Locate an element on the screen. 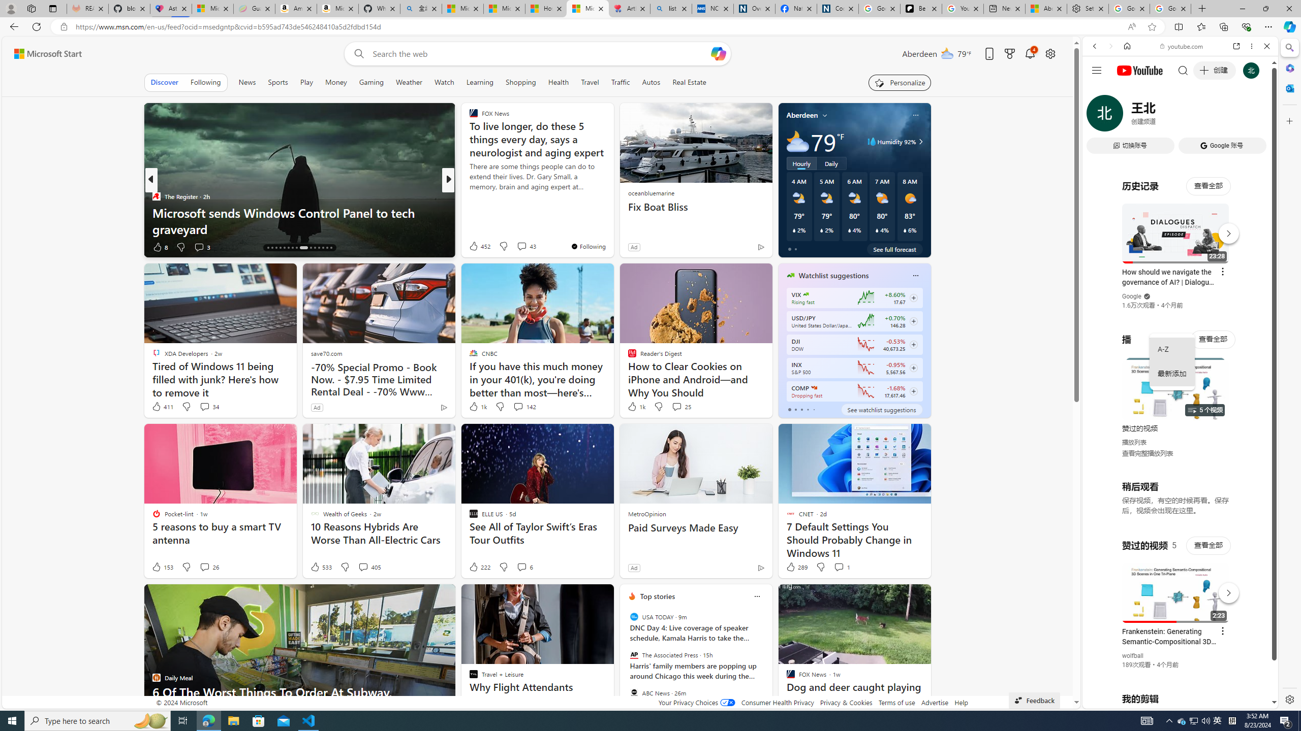 The width and height of the screenshot is (1301, 731). Click to scroll right is located at coordinates (1258, 408).